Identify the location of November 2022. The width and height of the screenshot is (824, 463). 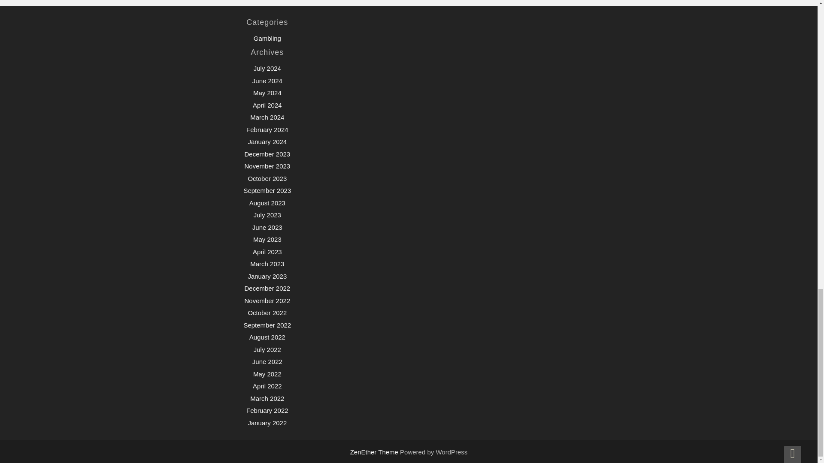
(267, 301).